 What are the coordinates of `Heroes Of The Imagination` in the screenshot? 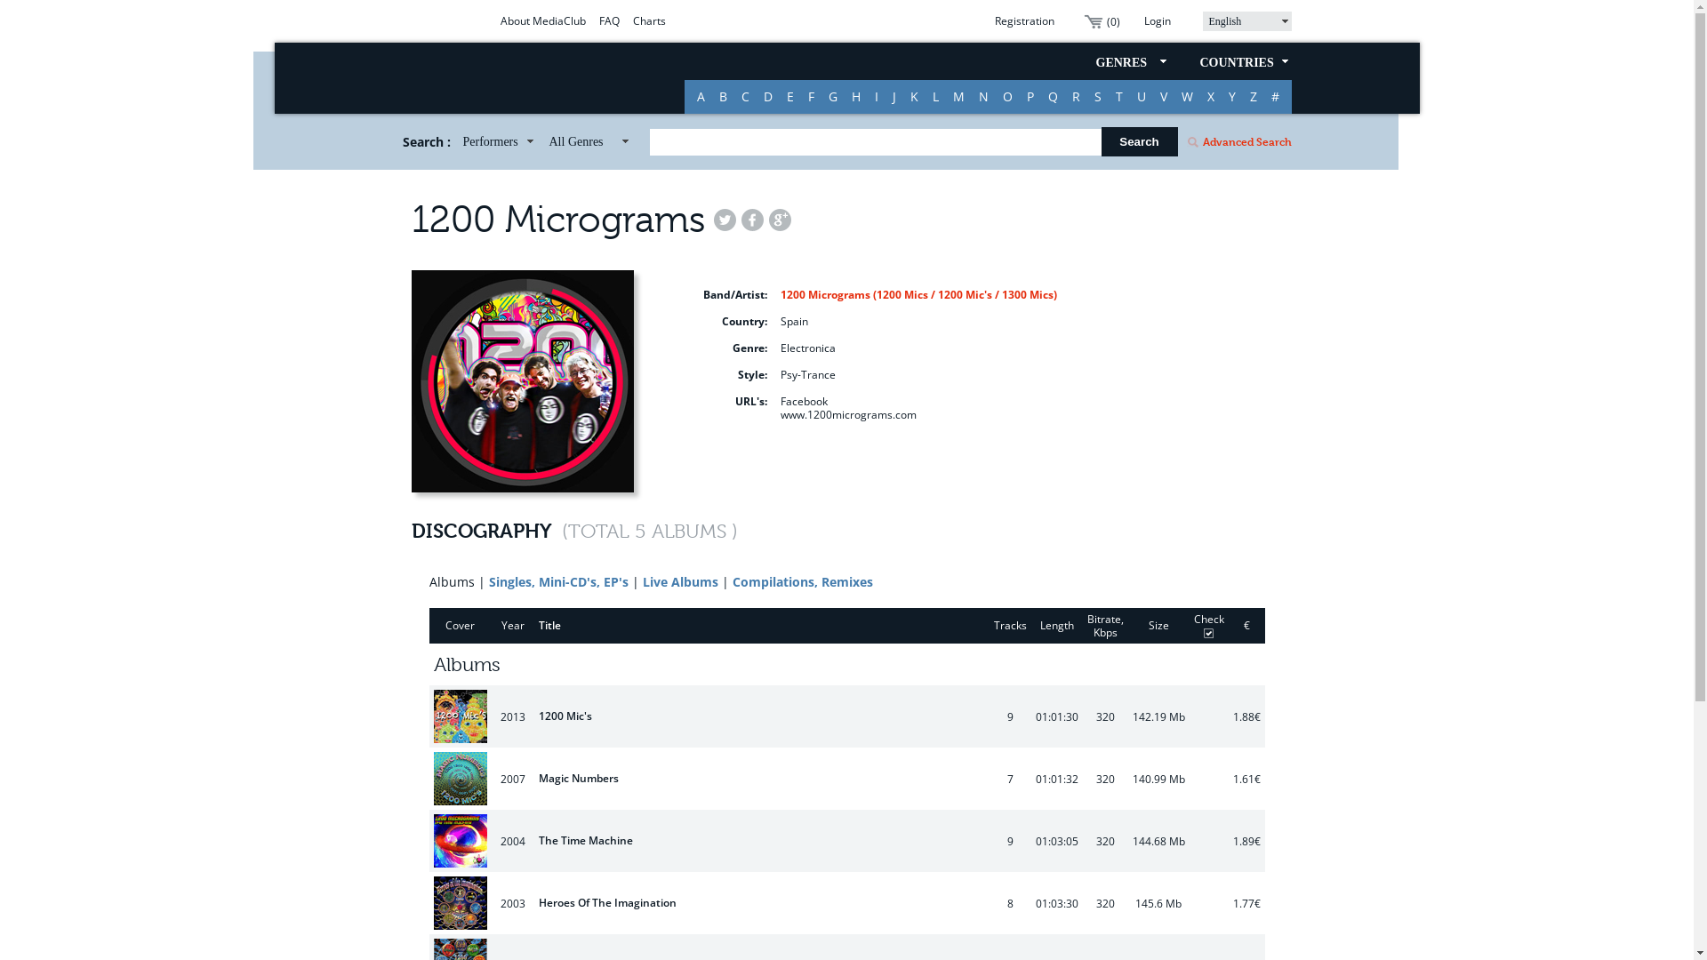 It's located at (461, 901).